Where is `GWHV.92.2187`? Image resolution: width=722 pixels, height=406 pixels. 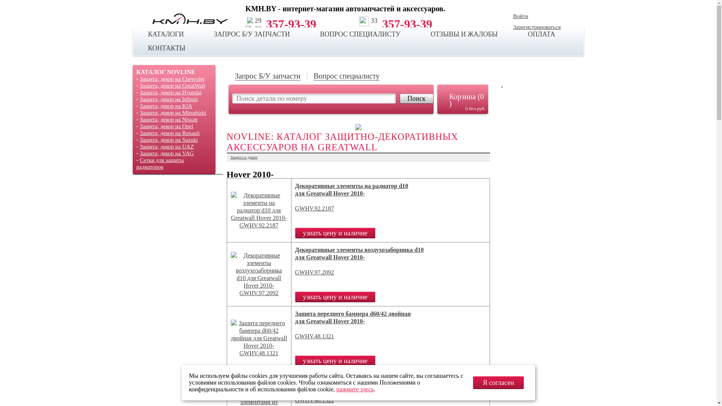 GWHV.92.2187 is located at coordinates (314, 208).